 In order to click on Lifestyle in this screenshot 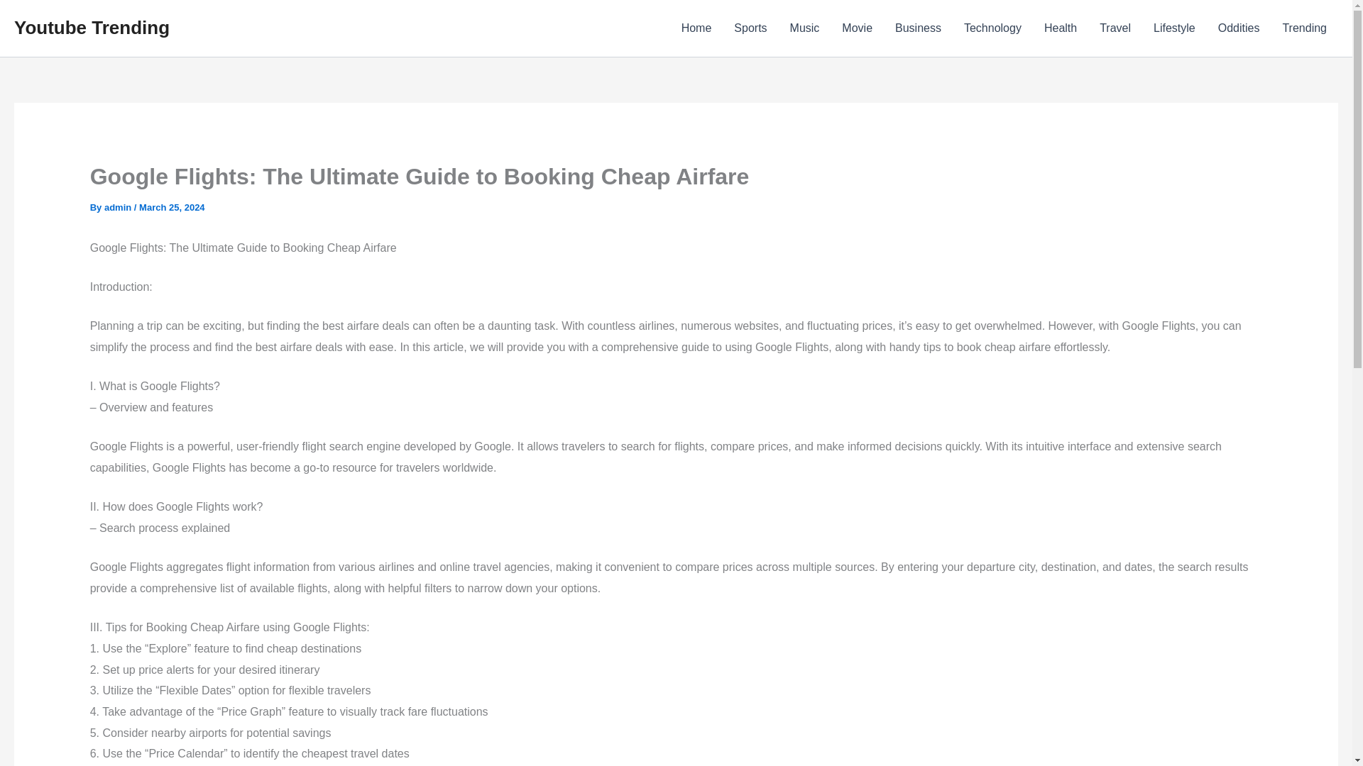, I will do `click(1174, 28)`.